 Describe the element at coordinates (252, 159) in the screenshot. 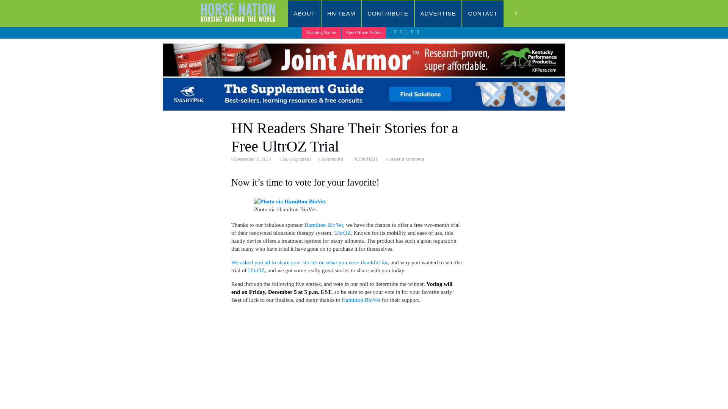

I see `December 2, 2014` at that location.